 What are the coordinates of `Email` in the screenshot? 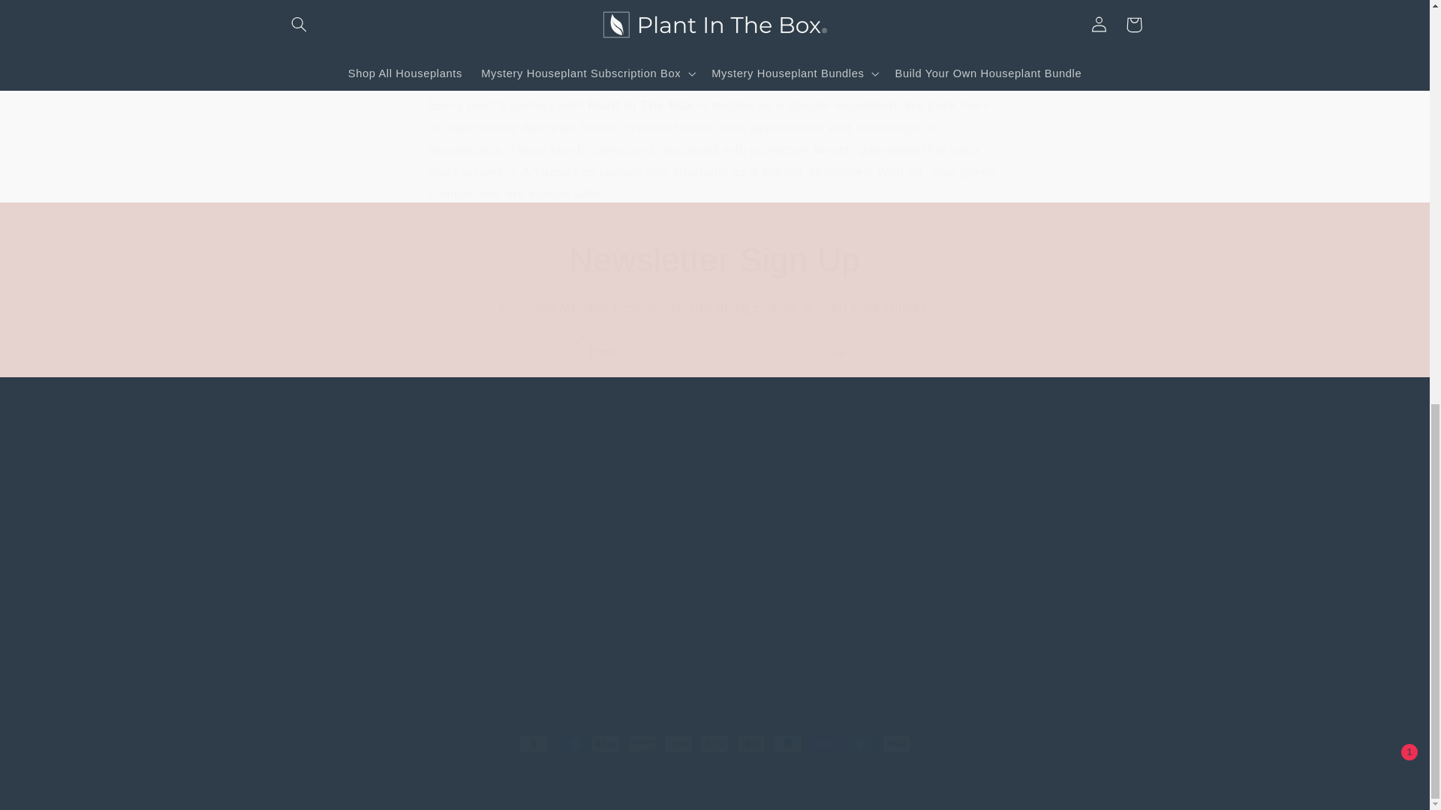 It's located at (715, 353).